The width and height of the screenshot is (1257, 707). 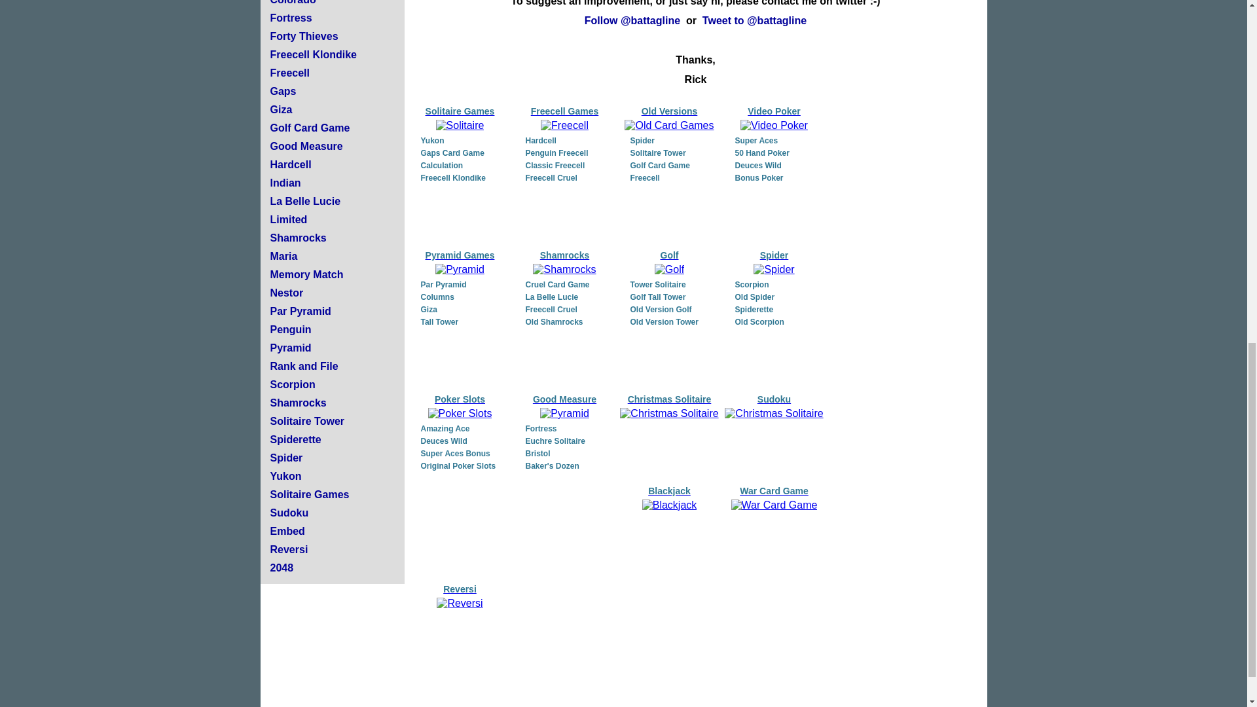 I want to click on Solitaire Tower, so click(x=307, y=422).